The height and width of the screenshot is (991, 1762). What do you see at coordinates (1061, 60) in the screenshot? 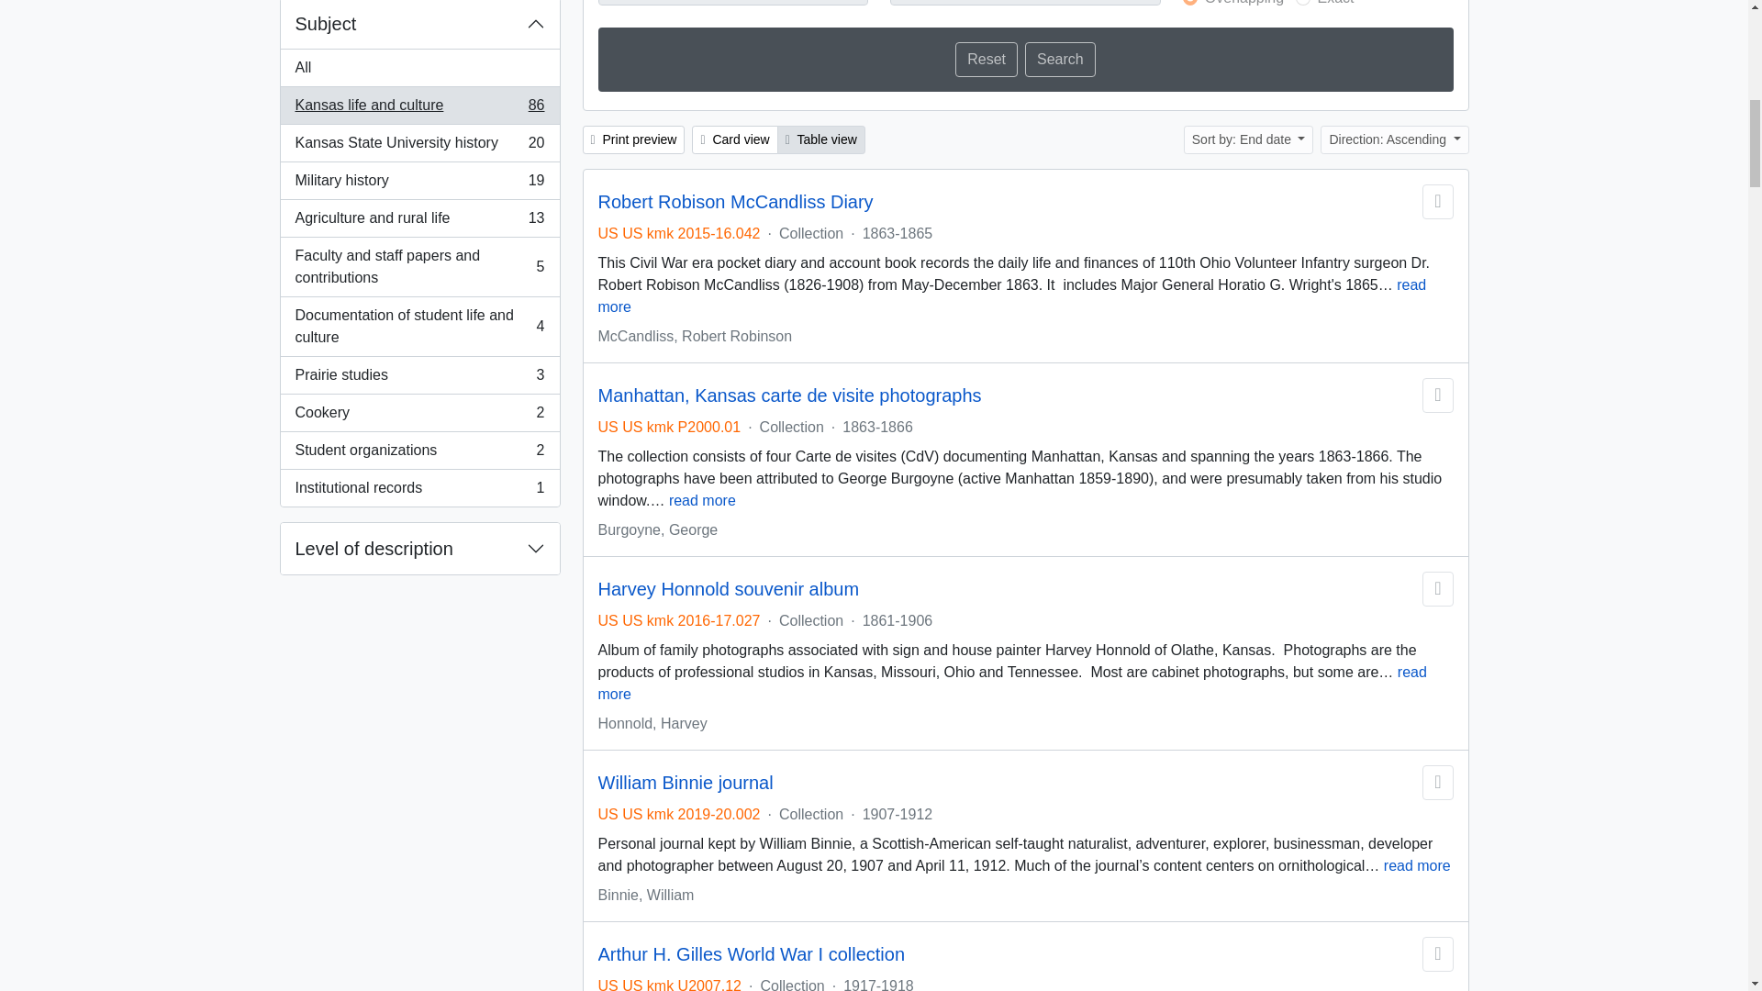
I see `Search` at bounding box center [1061, 60].